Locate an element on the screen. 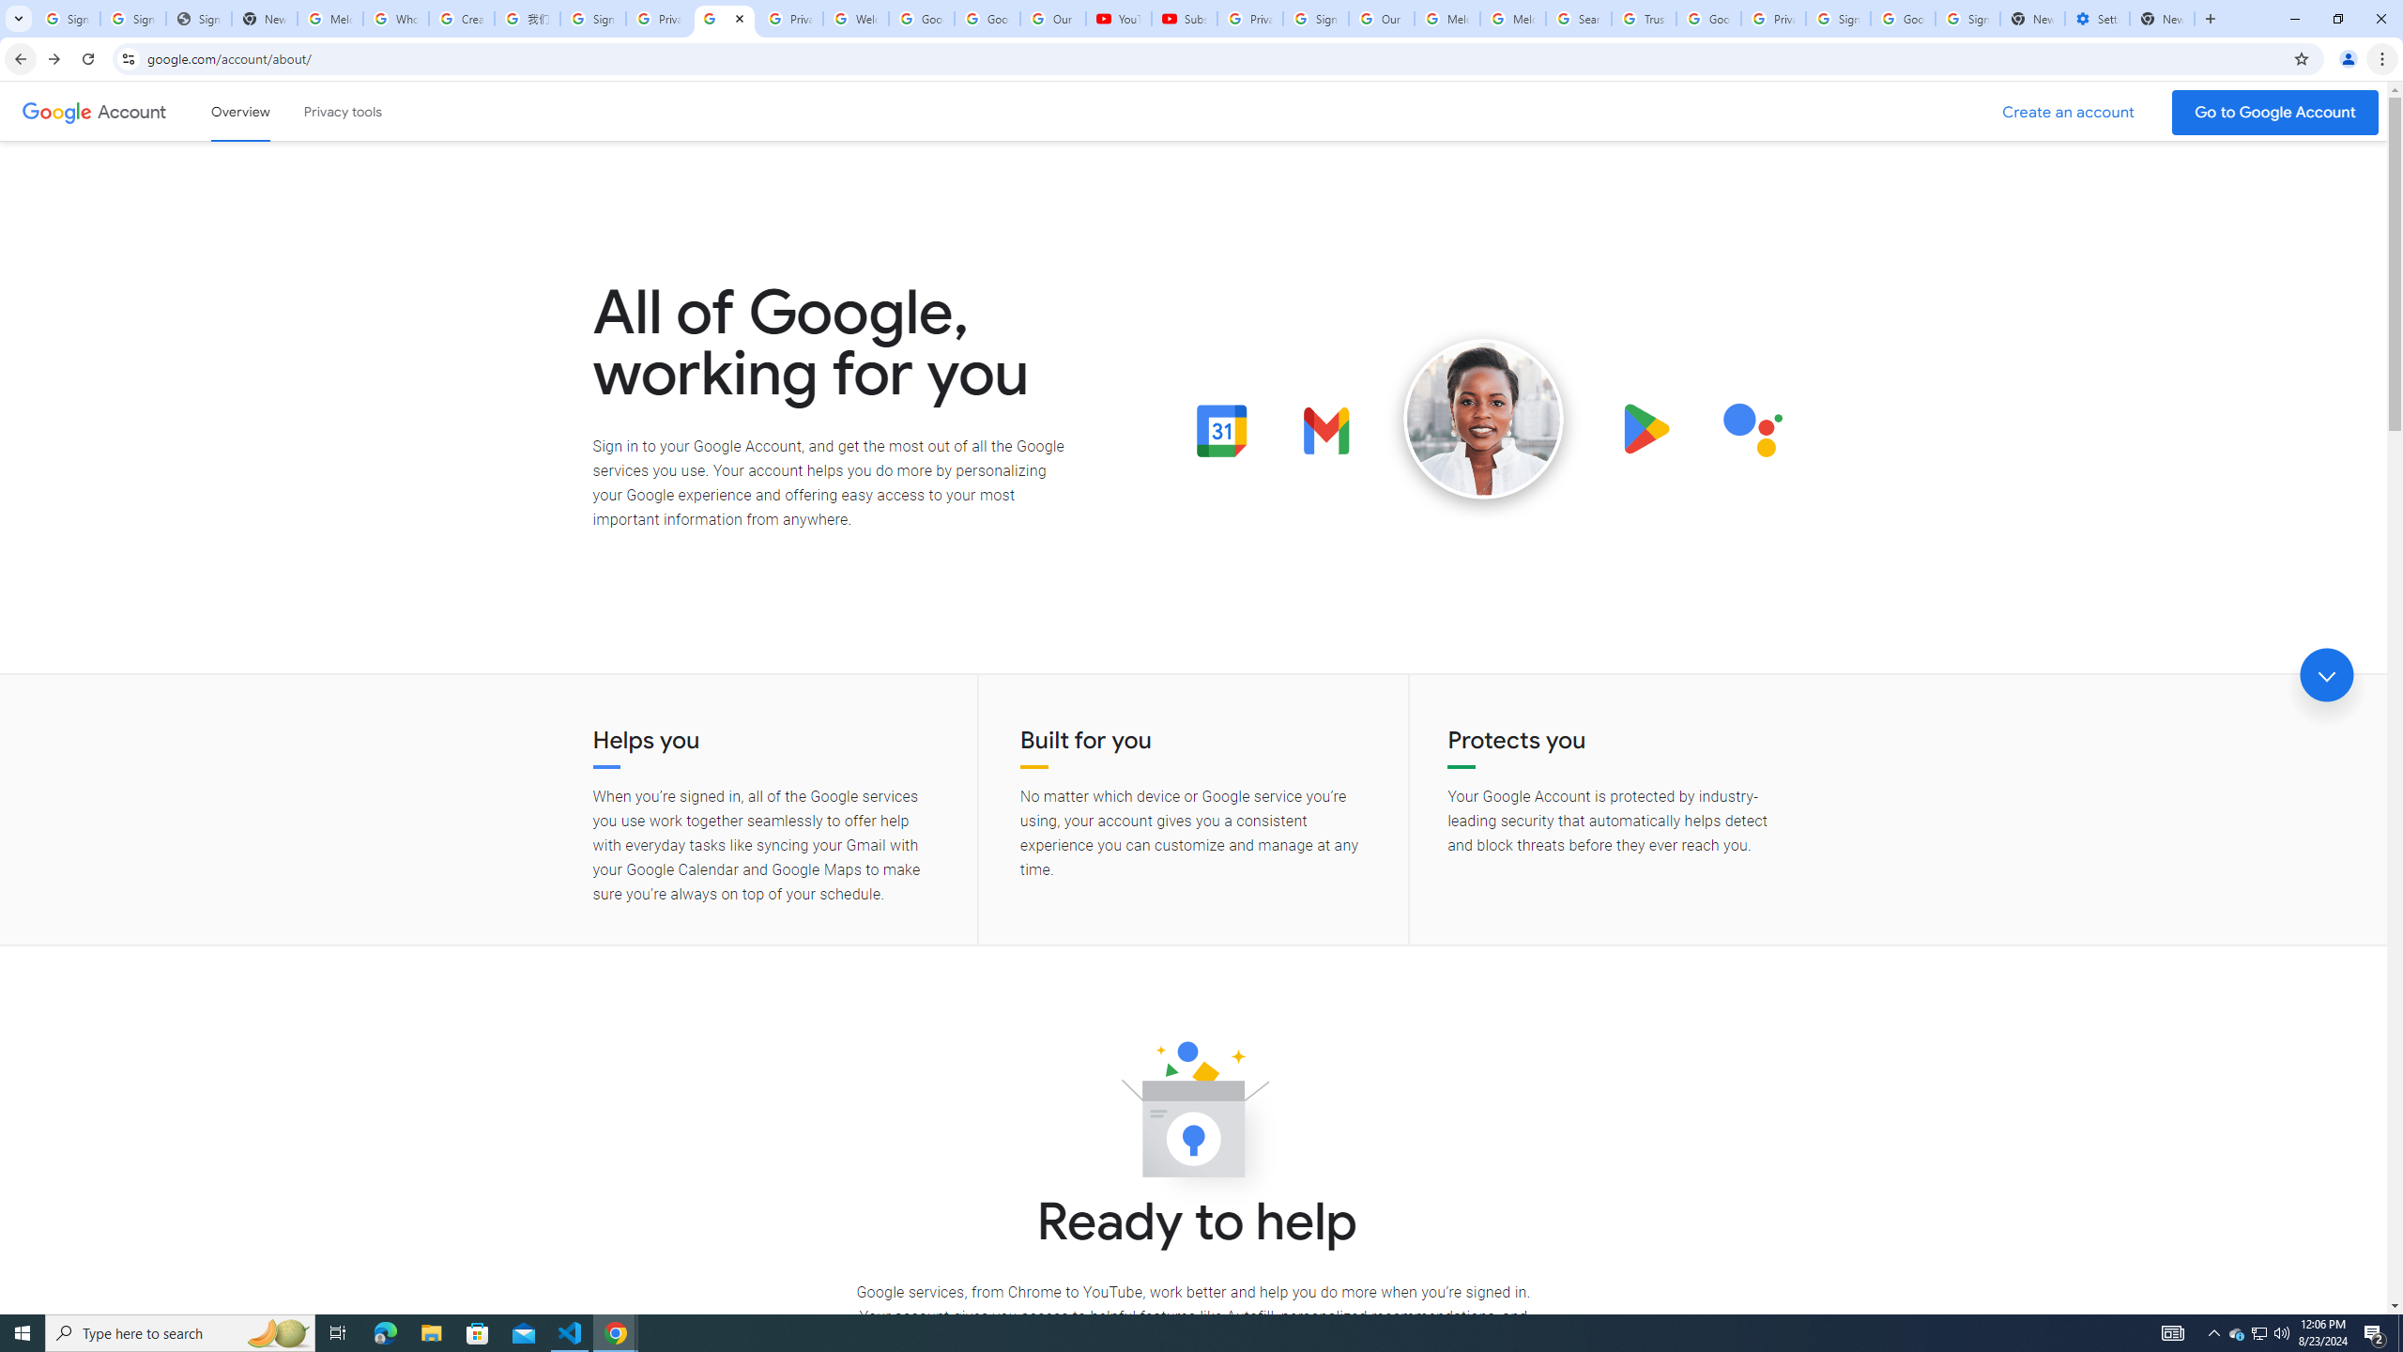 The height and width of the screenshot is (1352, 2403). Google Account is located at coordinates (987, 19).